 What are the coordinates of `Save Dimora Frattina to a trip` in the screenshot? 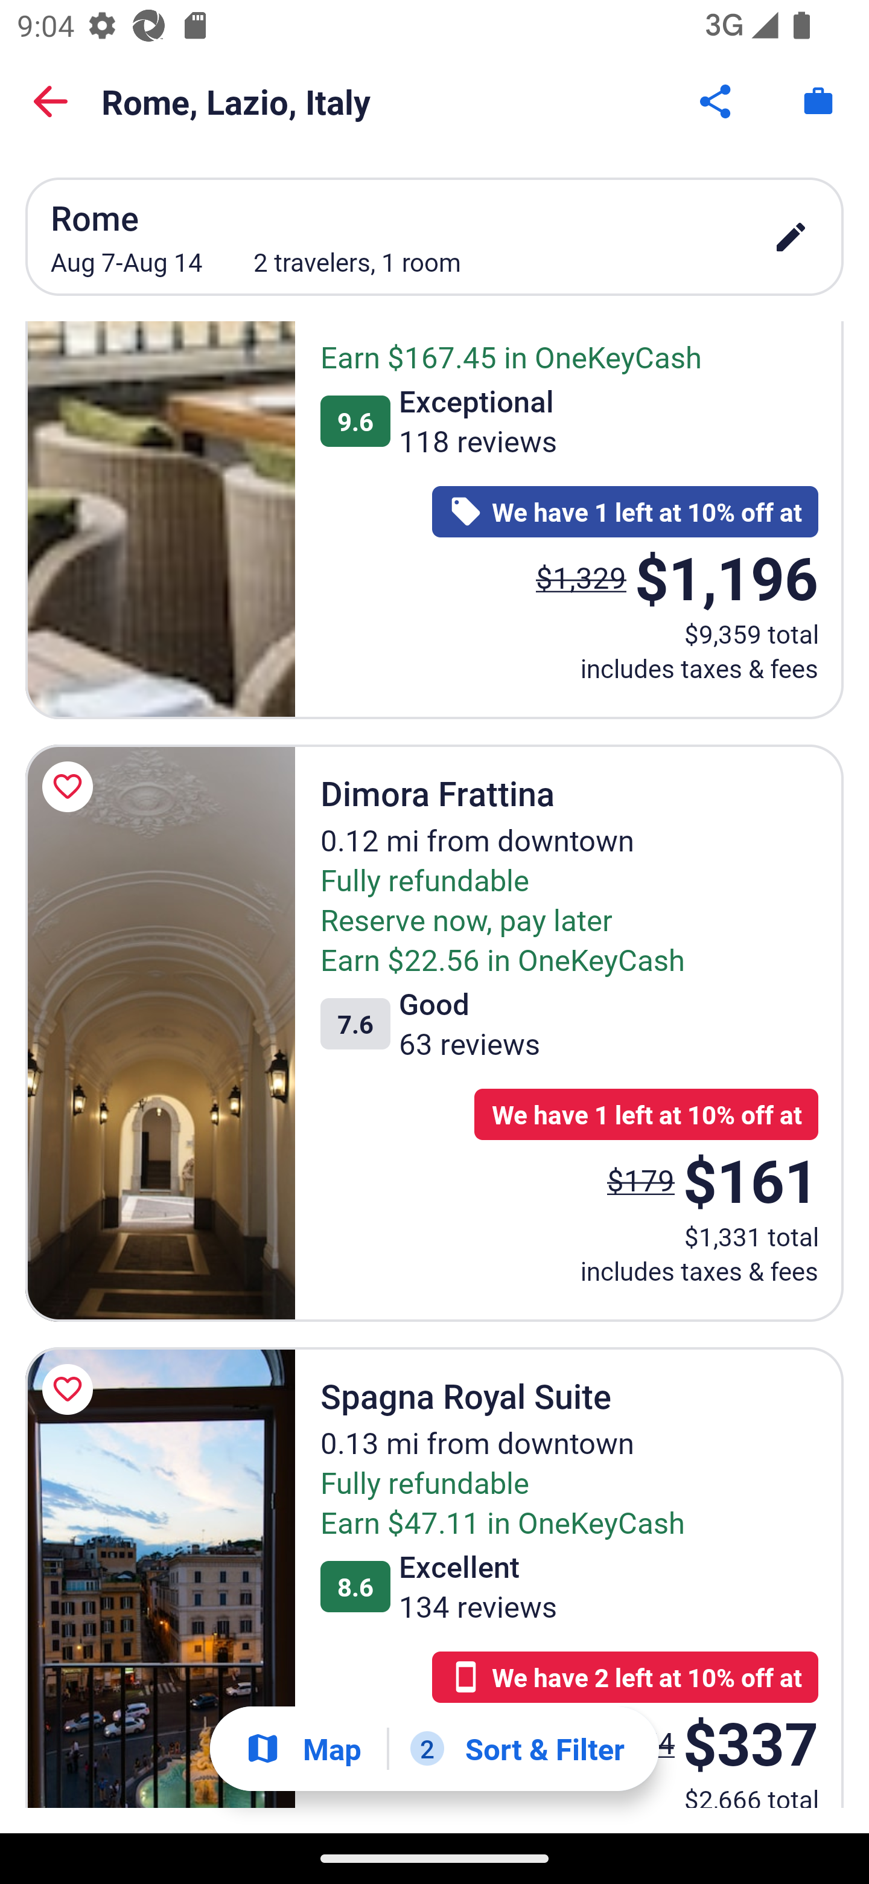 It's located at (71, 787).